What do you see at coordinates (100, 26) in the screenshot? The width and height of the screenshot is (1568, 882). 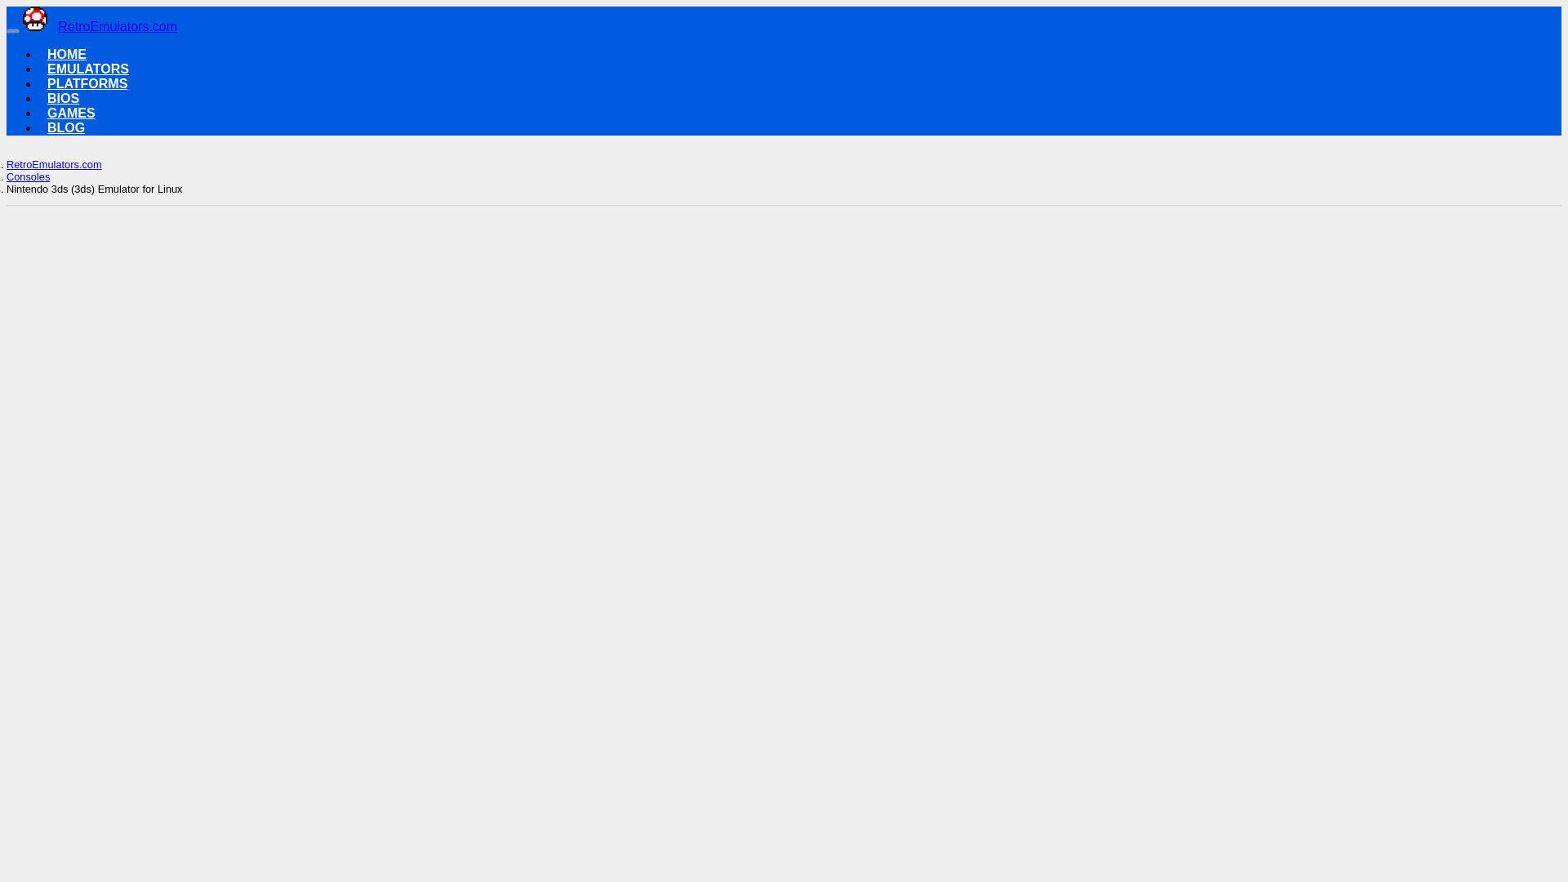 I see `RetroEmulators.com` at bounding box center [100, 26].